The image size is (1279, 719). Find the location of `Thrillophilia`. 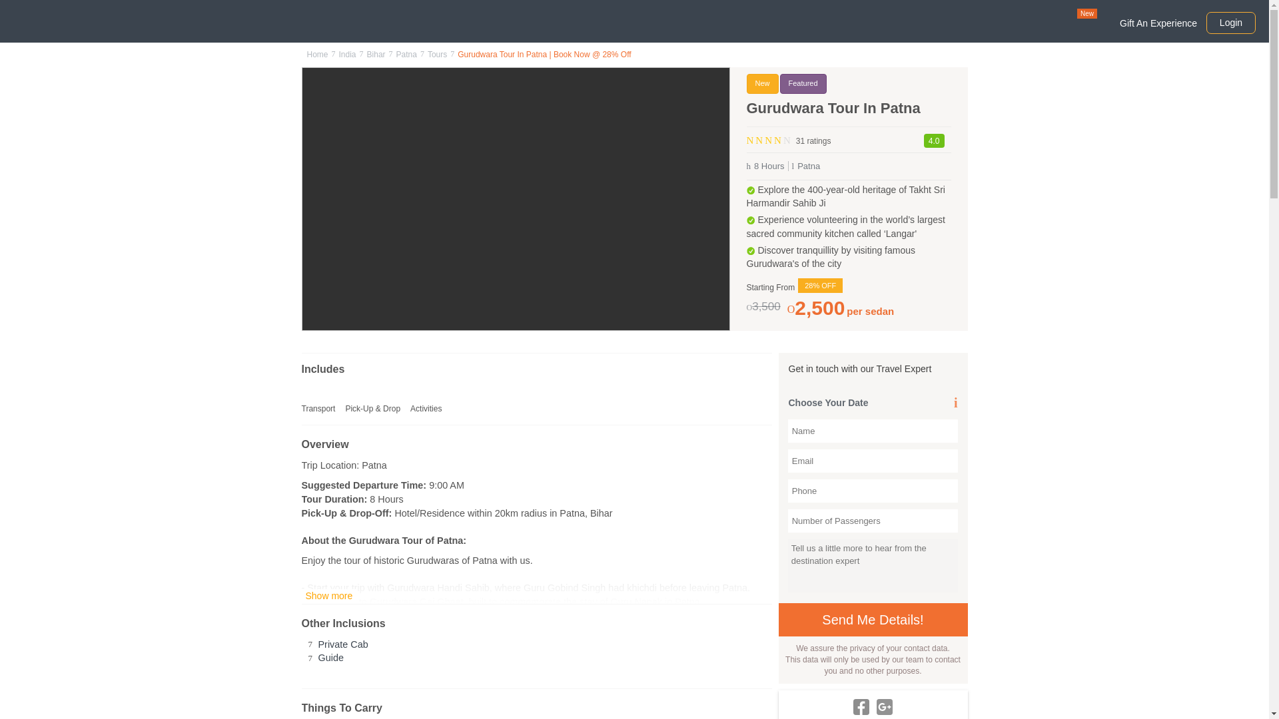

Thrillophilia is located at coordinates (67, 19).